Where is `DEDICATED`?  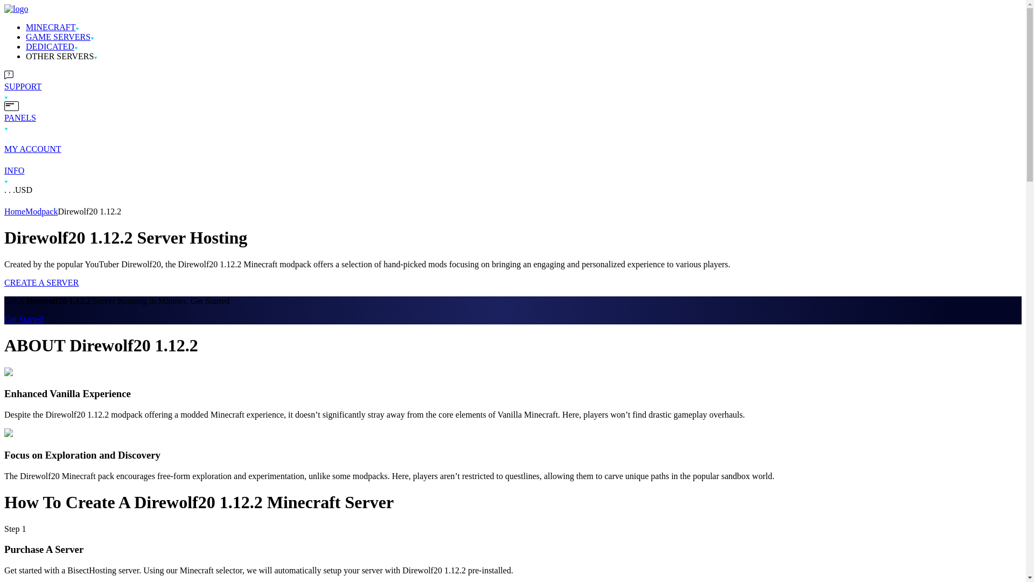
DEDICATED is located at coordinates (50, 46).